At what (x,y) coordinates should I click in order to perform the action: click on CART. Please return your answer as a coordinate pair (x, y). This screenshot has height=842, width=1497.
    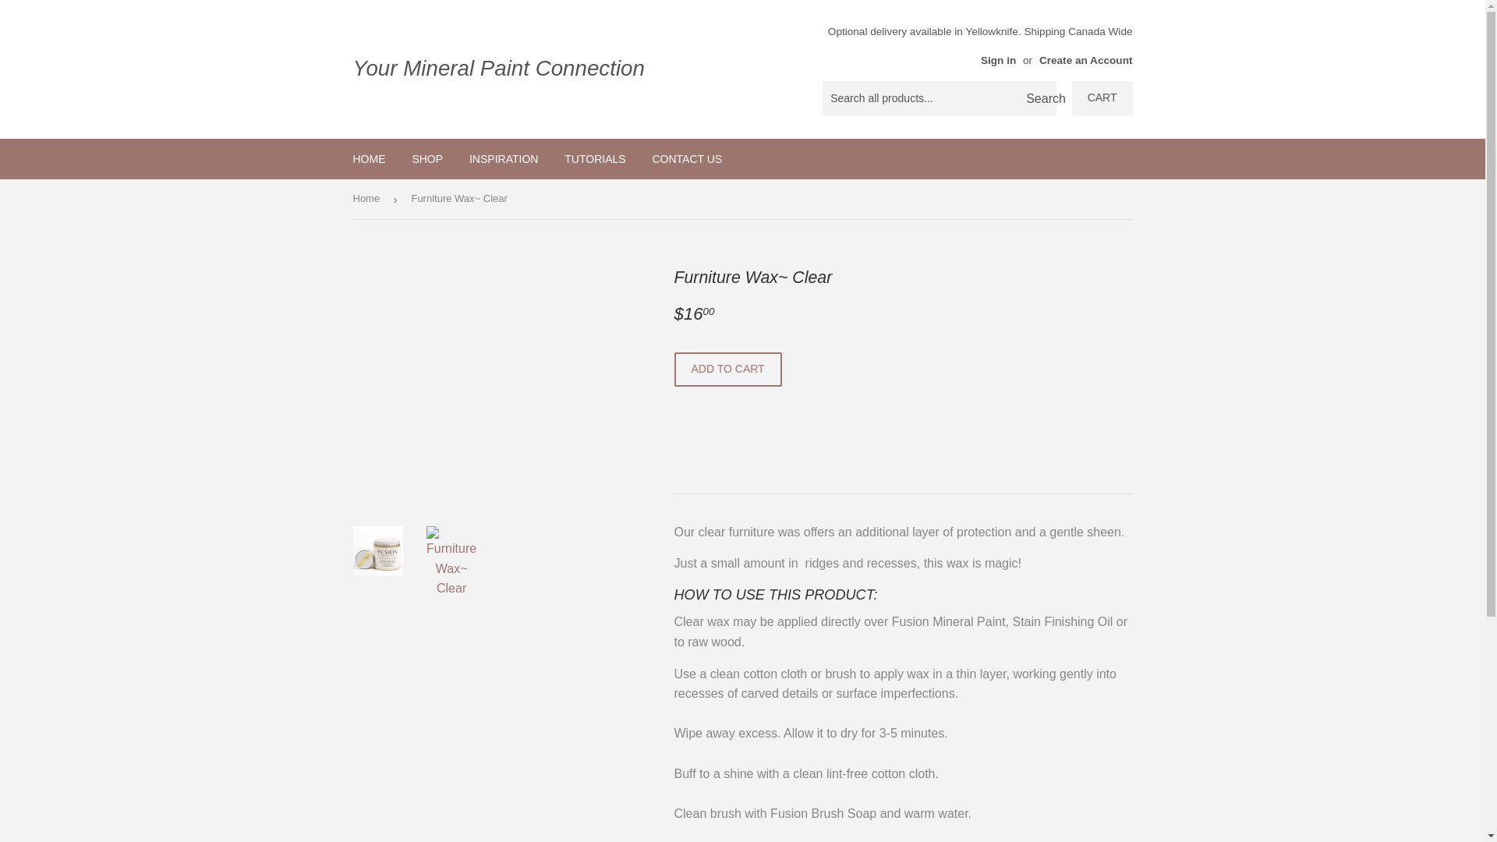
    Looking at the image, I should click on (1102, 97).